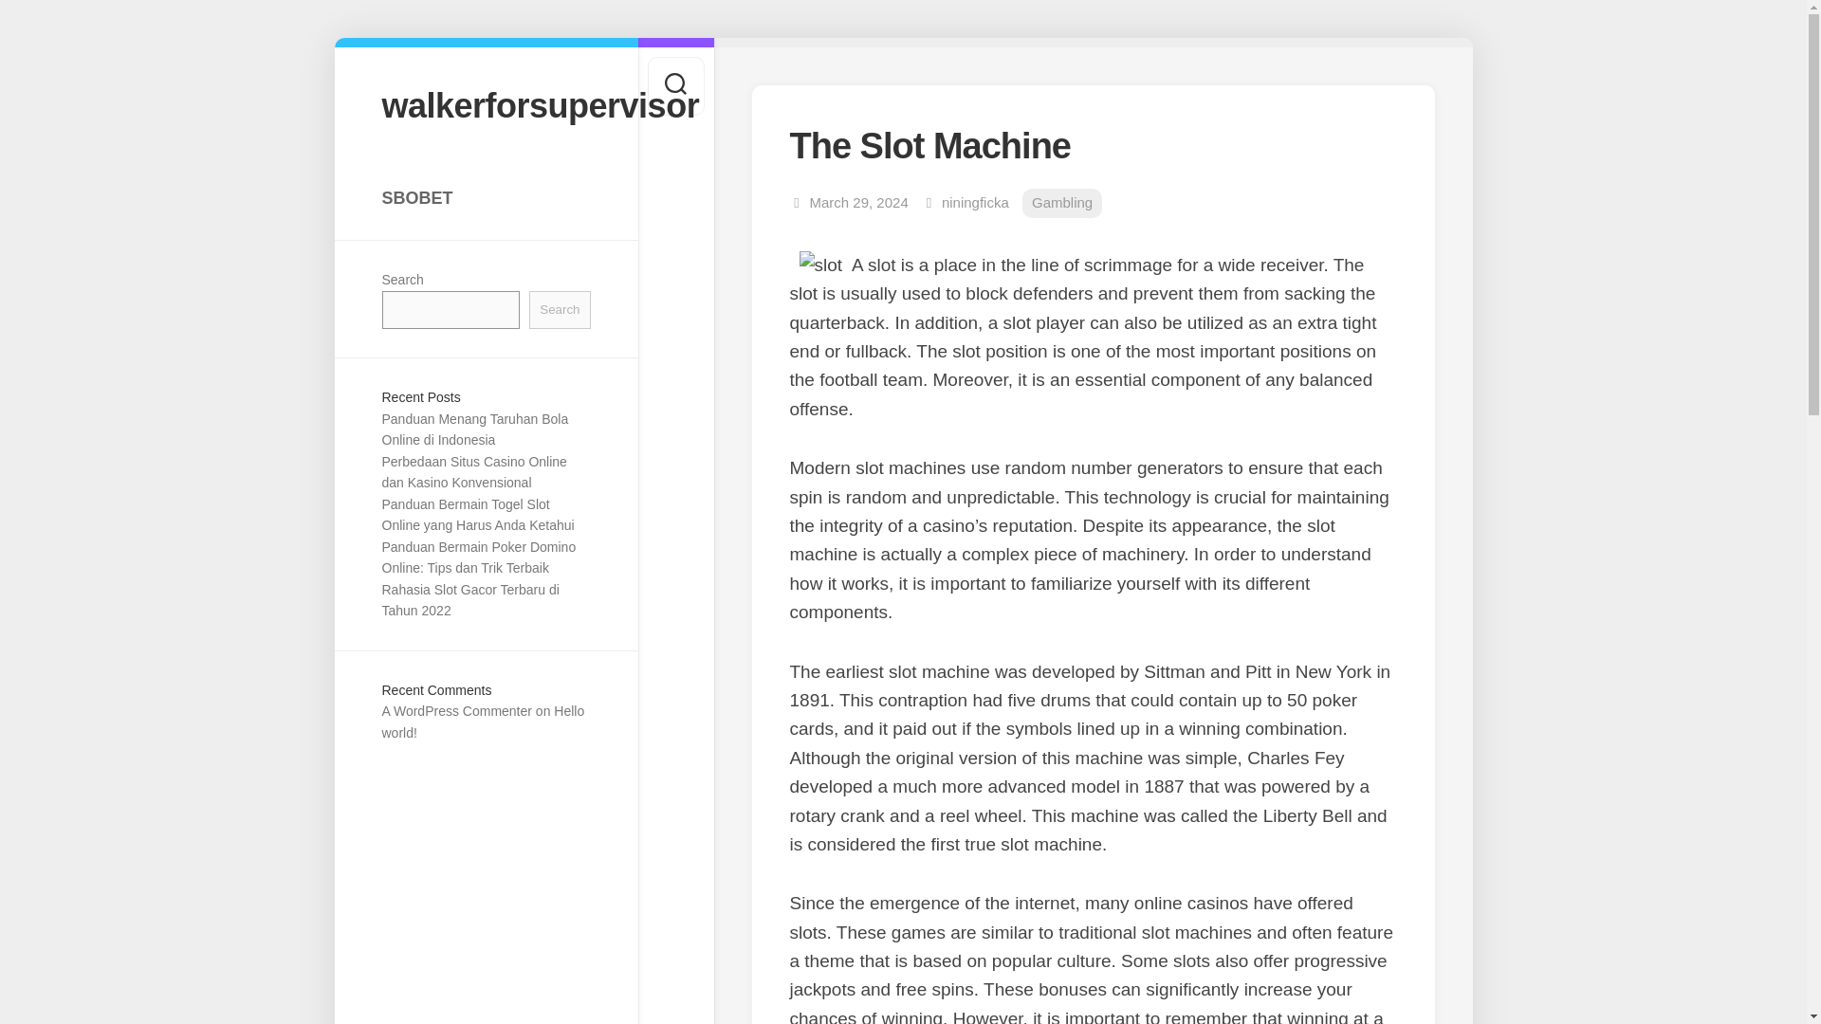  Describe the element at coordinates (975, 203) in the screenshot. I see `niningficka` at that location.